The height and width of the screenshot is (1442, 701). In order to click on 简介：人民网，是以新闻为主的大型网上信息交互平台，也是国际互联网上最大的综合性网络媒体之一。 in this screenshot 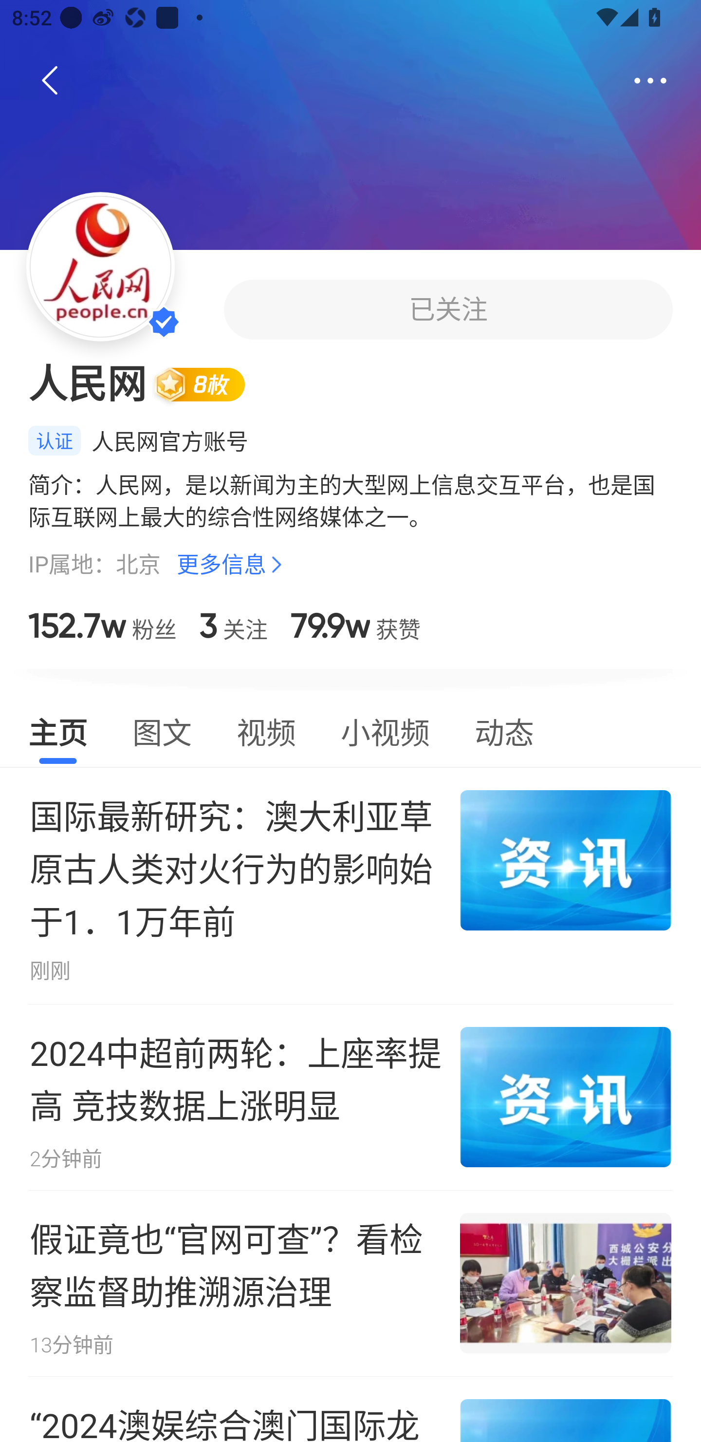, I will do `click(350, 500)`.